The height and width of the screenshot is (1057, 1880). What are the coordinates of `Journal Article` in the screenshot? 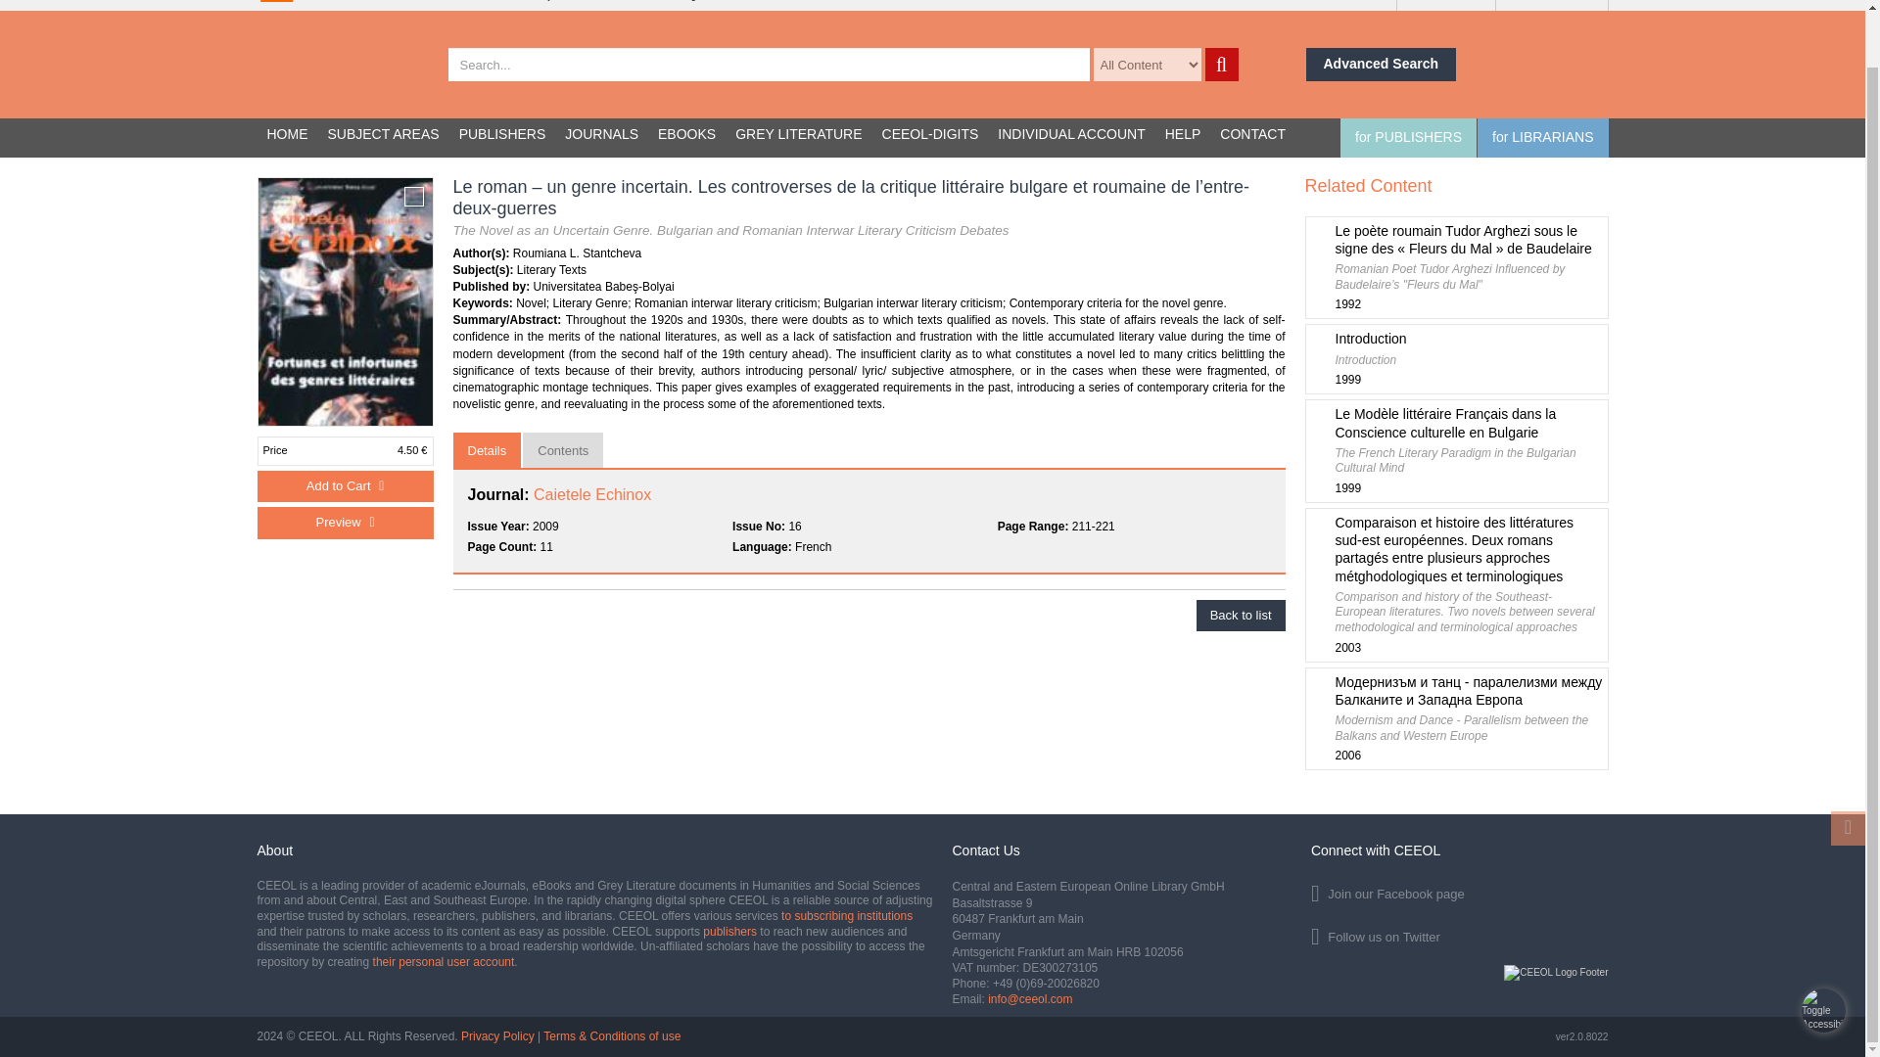 It's located at (1459, 891).